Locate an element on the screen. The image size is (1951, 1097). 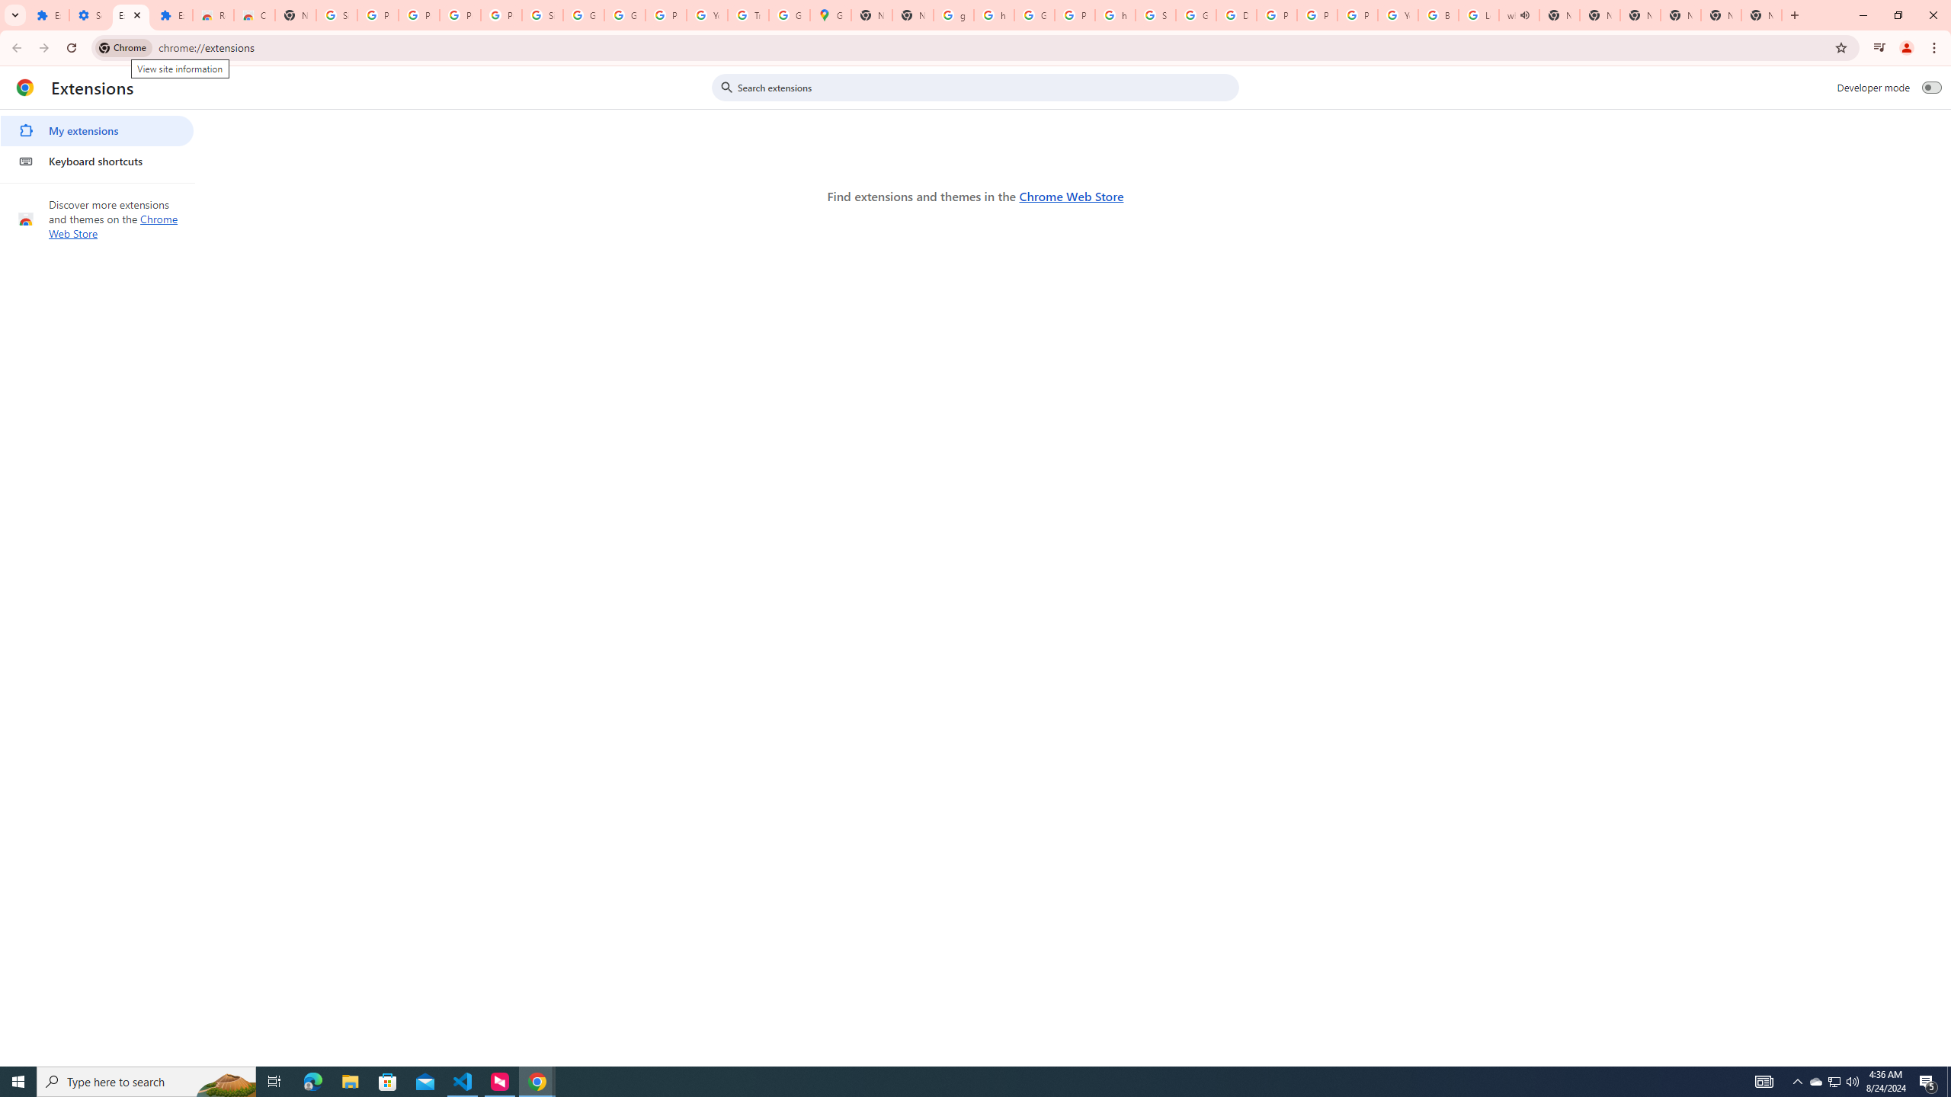
My extensions is located at coordinates (96, 131).